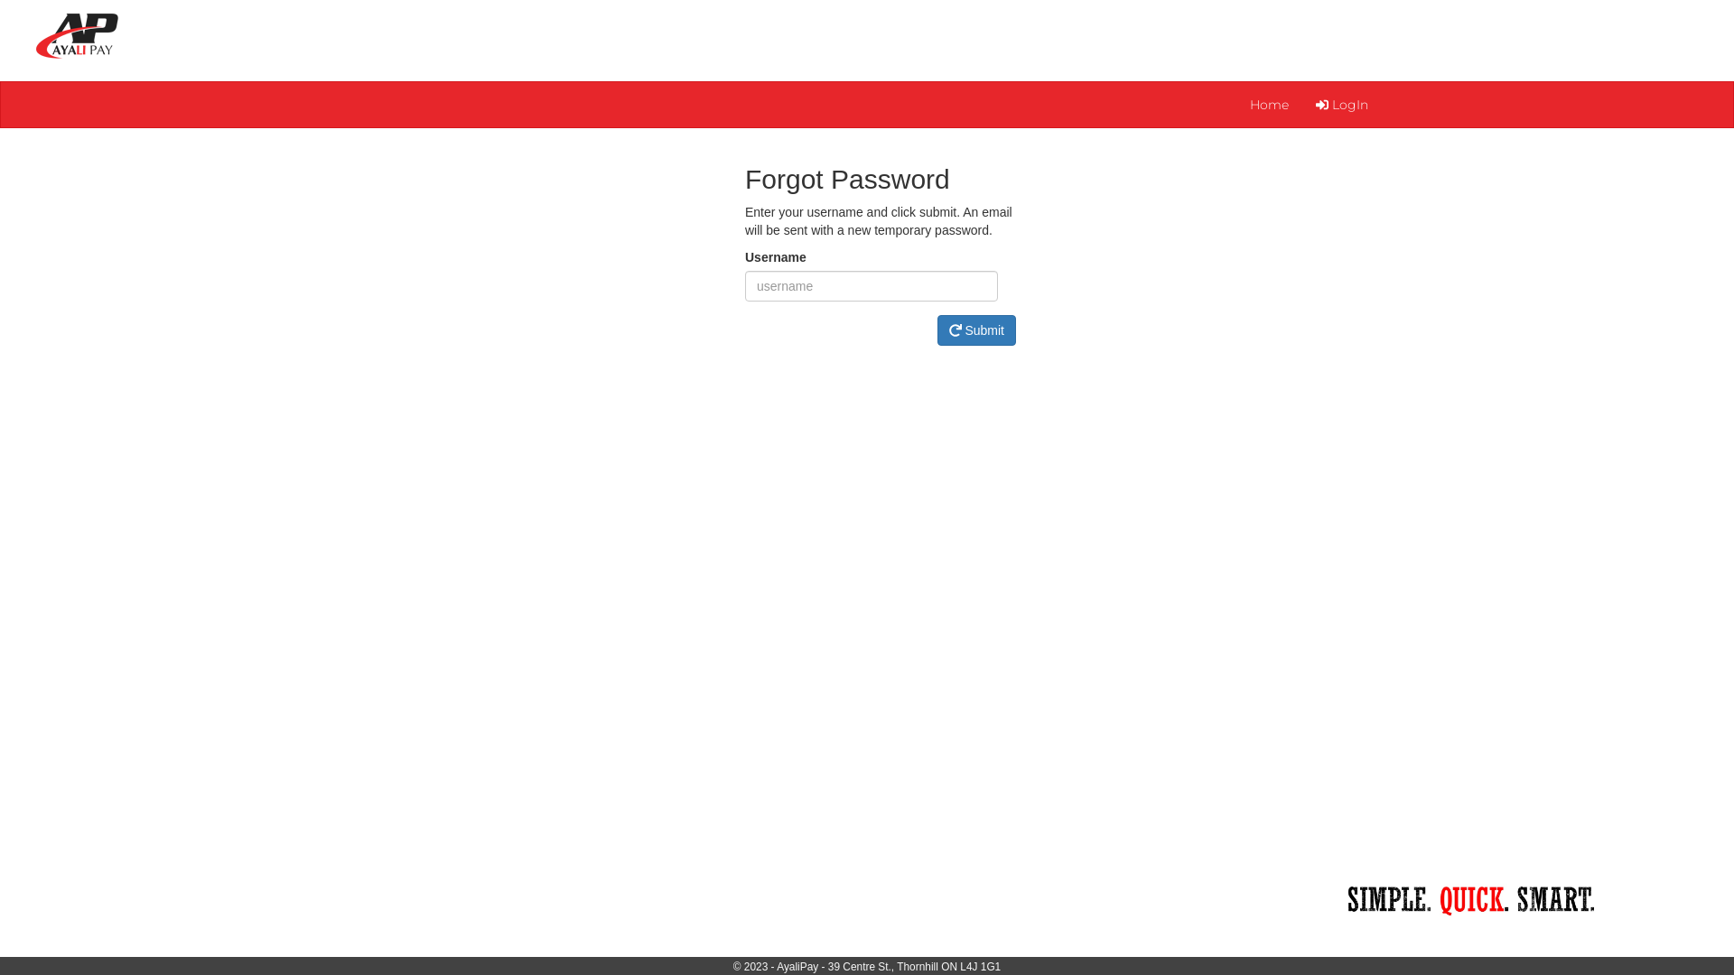 This screenshot has width=1734, height=975. Describe the element at coordinates (1270, 105) in the screenshot. I see `Home` at that location.